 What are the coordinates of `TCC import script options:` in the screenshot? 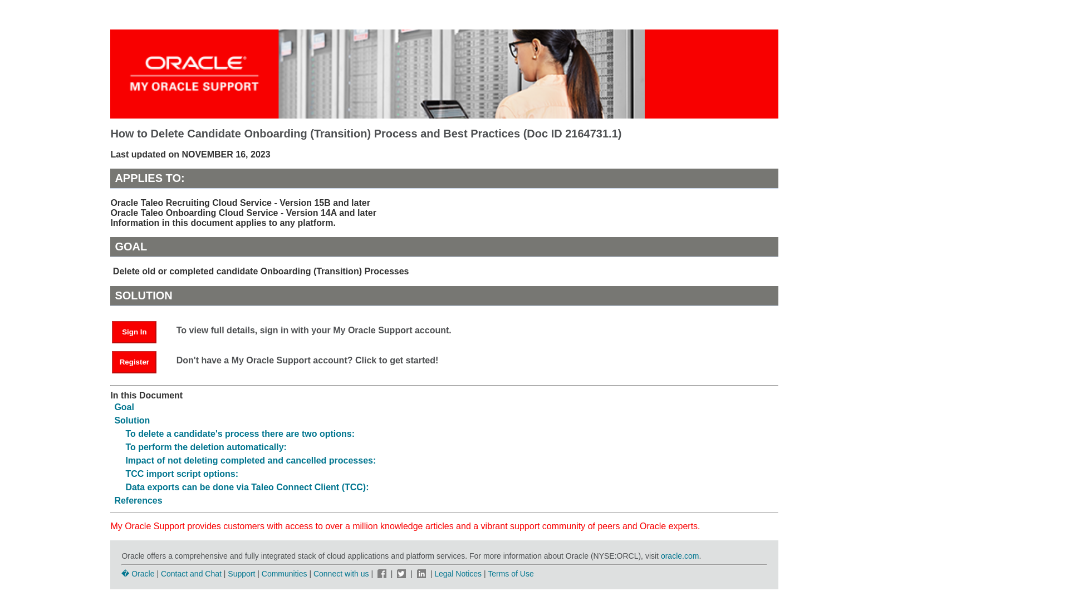 It's located at (182, 474).